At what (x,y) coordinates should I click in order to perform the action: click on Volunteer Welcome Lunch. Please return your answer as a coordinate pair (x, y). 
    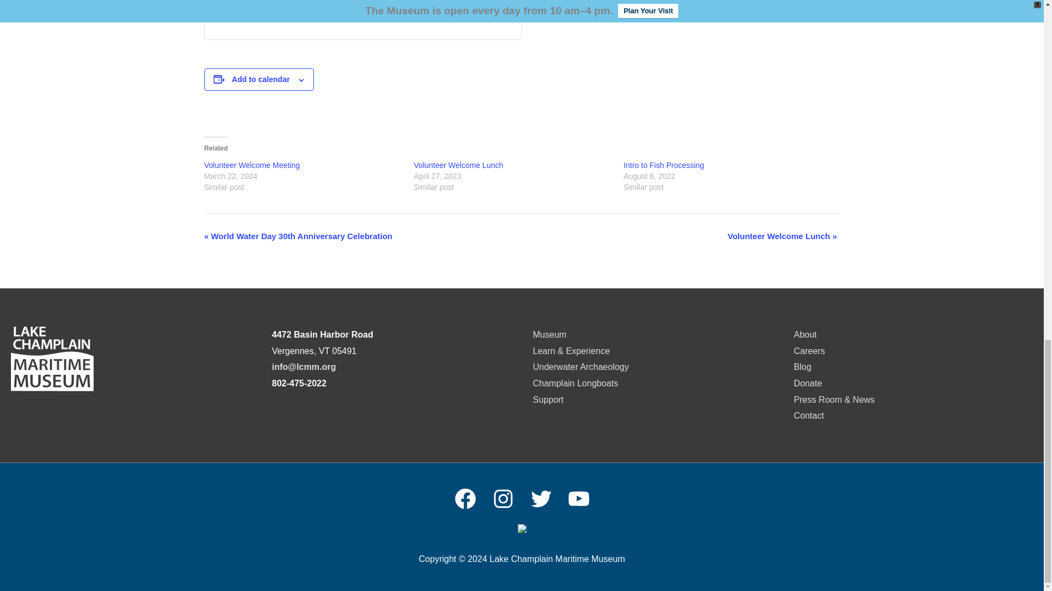
    Looking at the image, I should click on (458, 165).